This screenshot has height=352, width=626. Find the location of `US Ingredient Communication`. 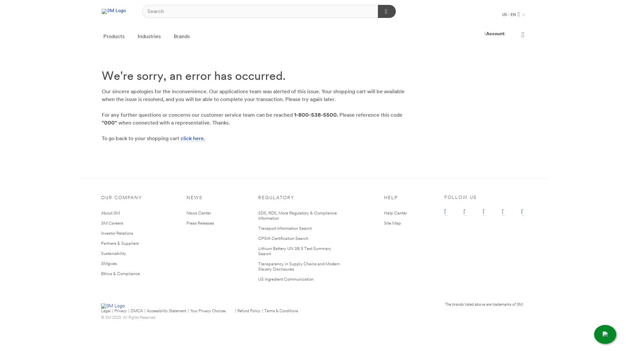

US Ingredient Communication is located at coordinates (286, 279).